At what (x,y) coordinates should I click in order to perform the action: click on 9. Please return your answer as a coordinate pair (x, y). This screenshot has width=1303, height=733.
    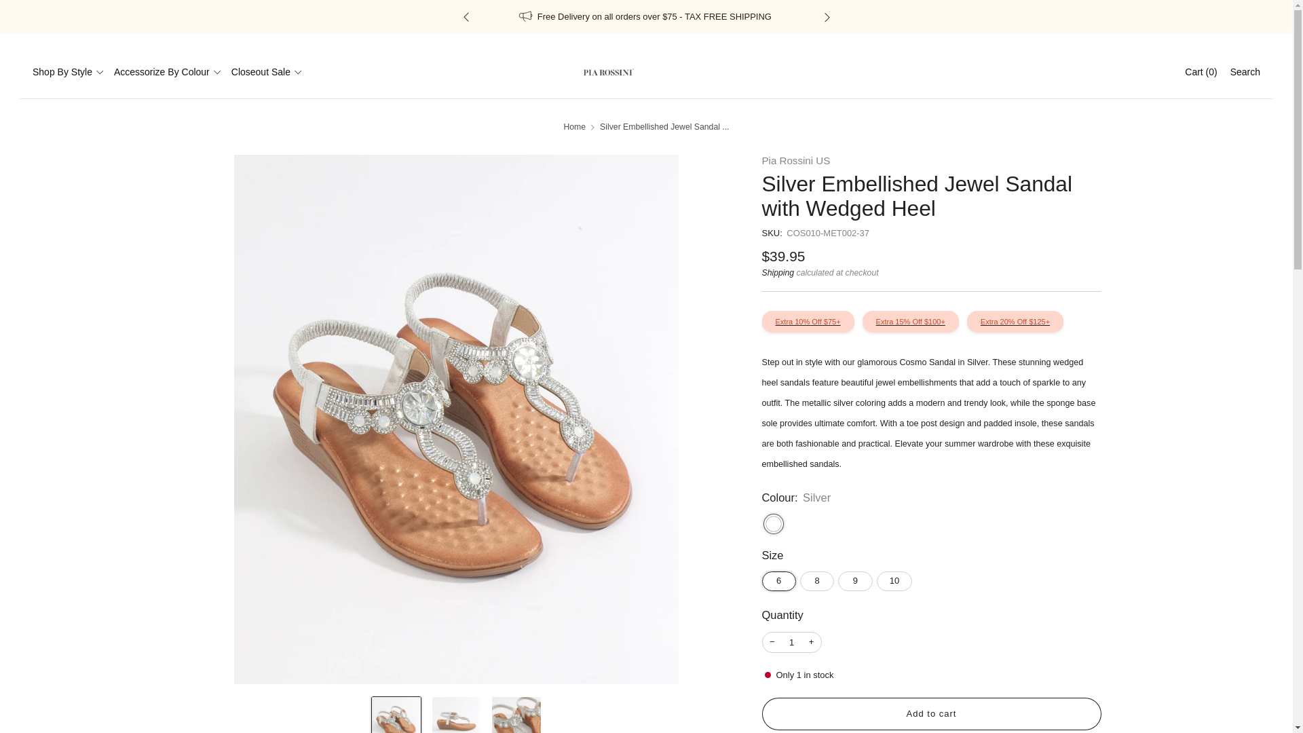
    Looking at the image, I should click on (856, 578).